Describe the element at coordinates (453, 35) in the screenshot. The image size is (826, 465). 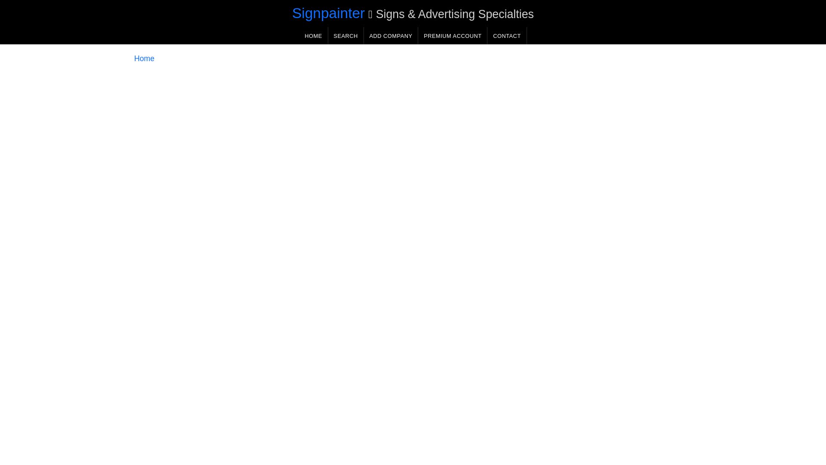
I see `PREMIUM ACCOUNT` at that location.